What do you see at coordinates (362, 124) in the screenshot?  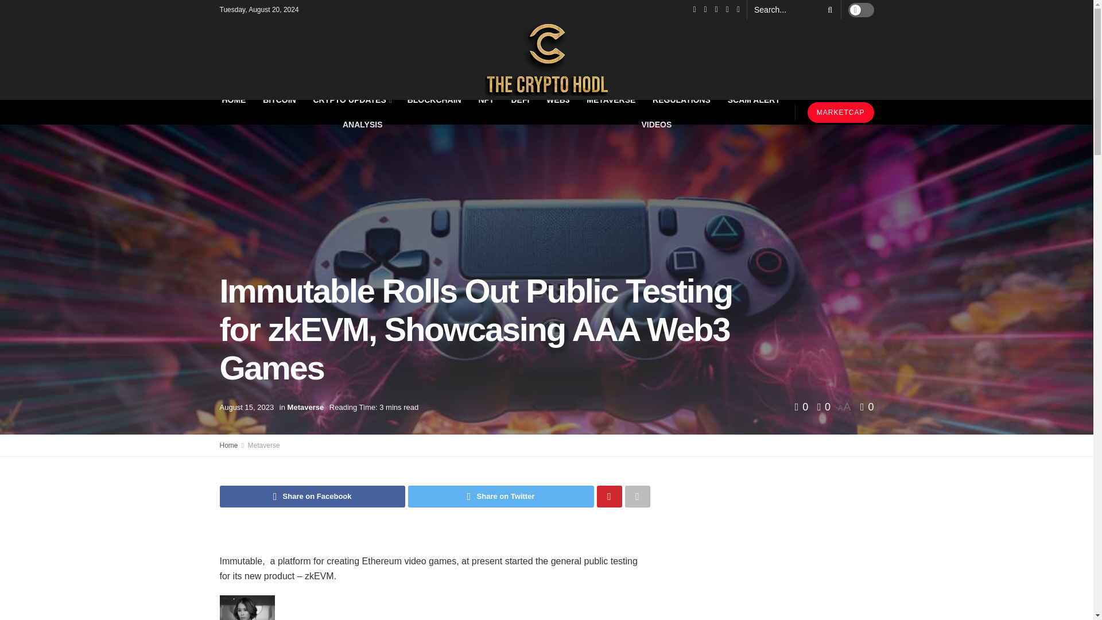 I see `ANALYSIS` at bounding box center [362, 124].